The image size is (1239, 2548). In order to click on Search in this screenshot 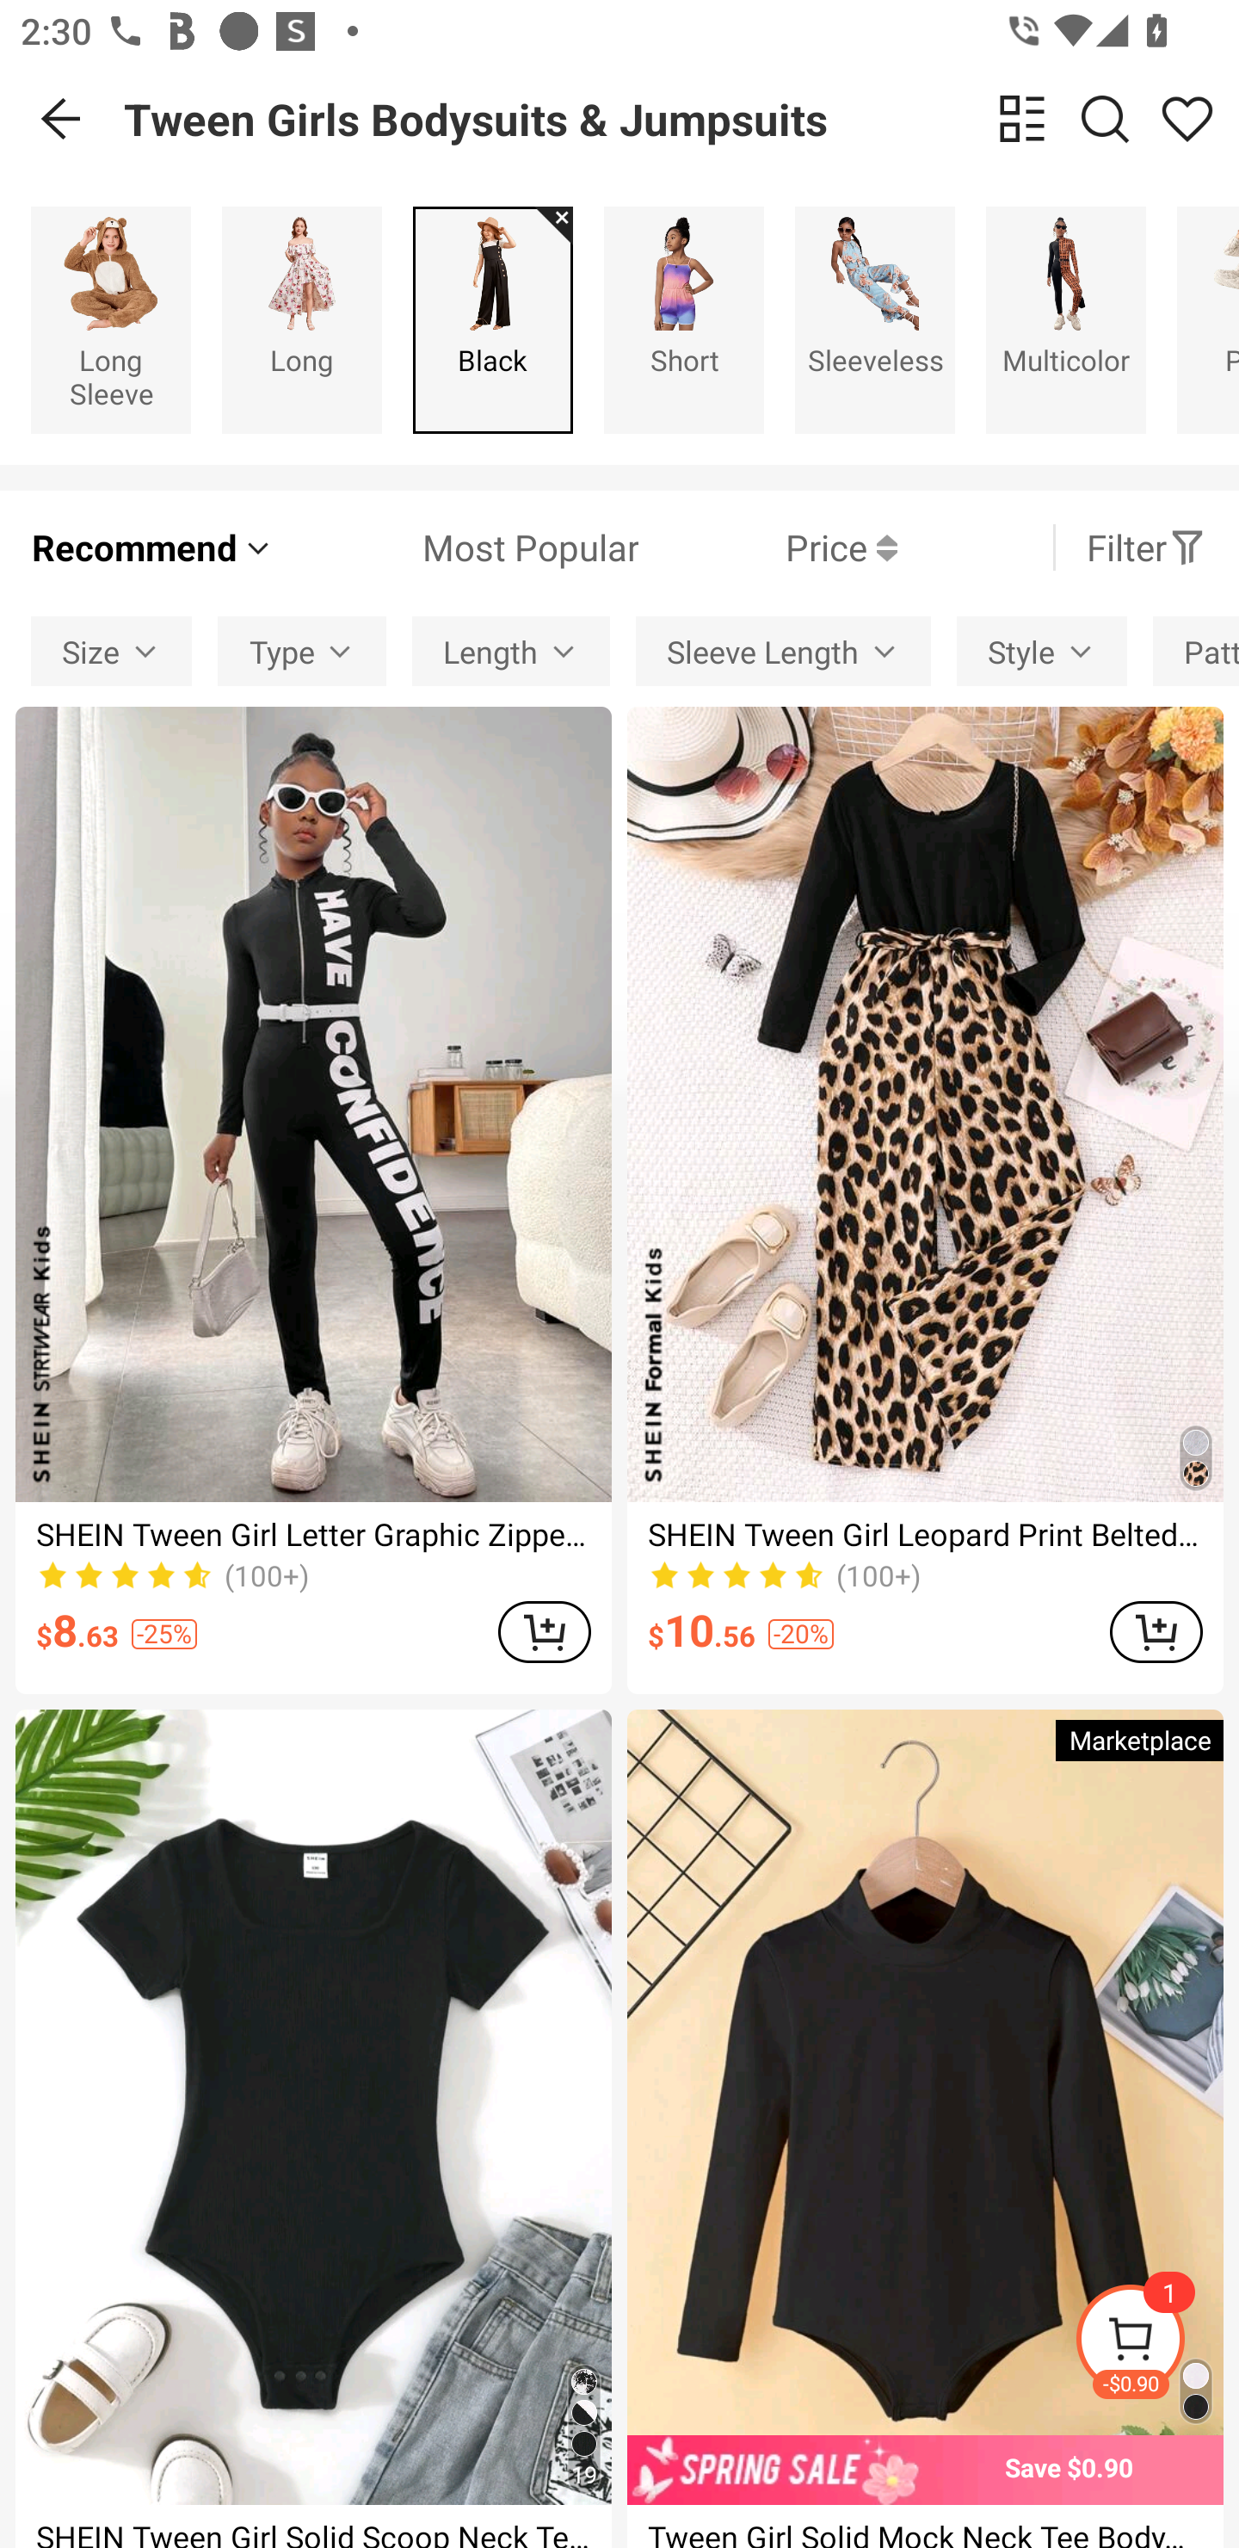, I will do `click(1105, 118)`.